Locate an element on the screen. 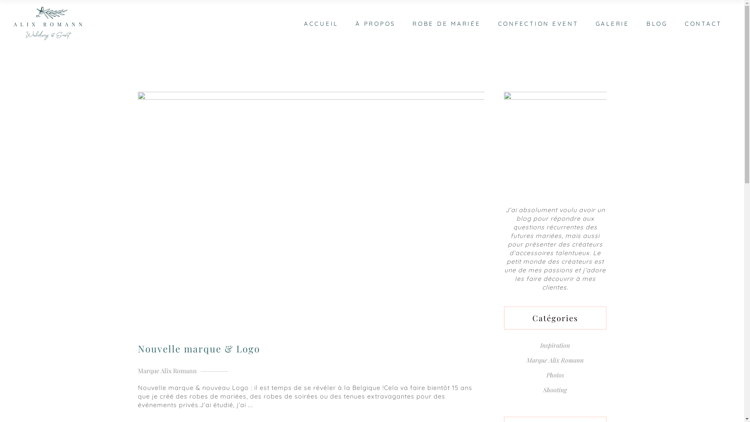  Marque Alix Romann is located at coordinates (167, 370).